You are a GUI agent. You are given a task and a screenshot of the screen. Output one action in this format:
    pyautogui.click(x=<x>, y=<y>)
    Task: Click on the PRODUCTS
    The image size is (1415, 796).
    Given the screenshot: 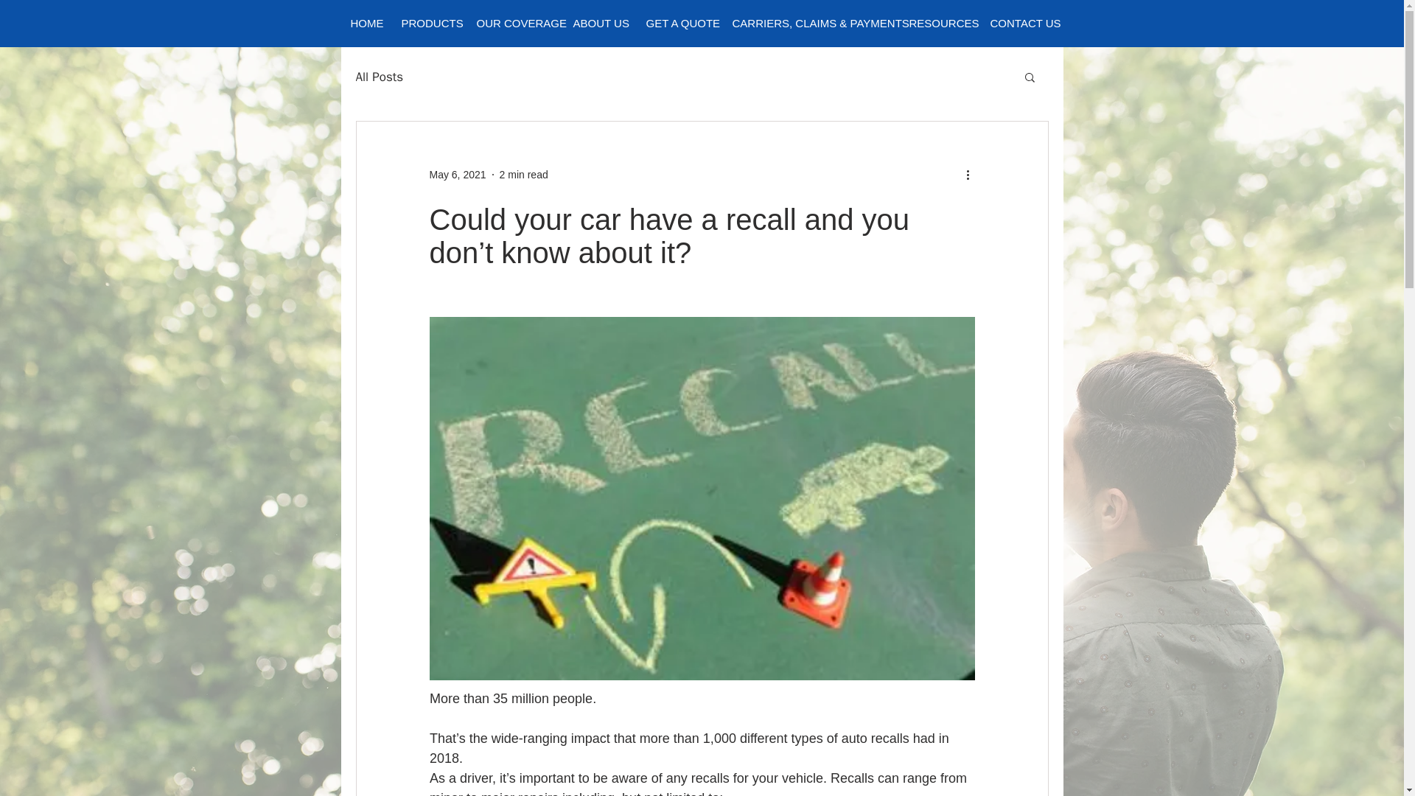 What is the action you would take?
    pyautogui.click(x=429, y=24)
    